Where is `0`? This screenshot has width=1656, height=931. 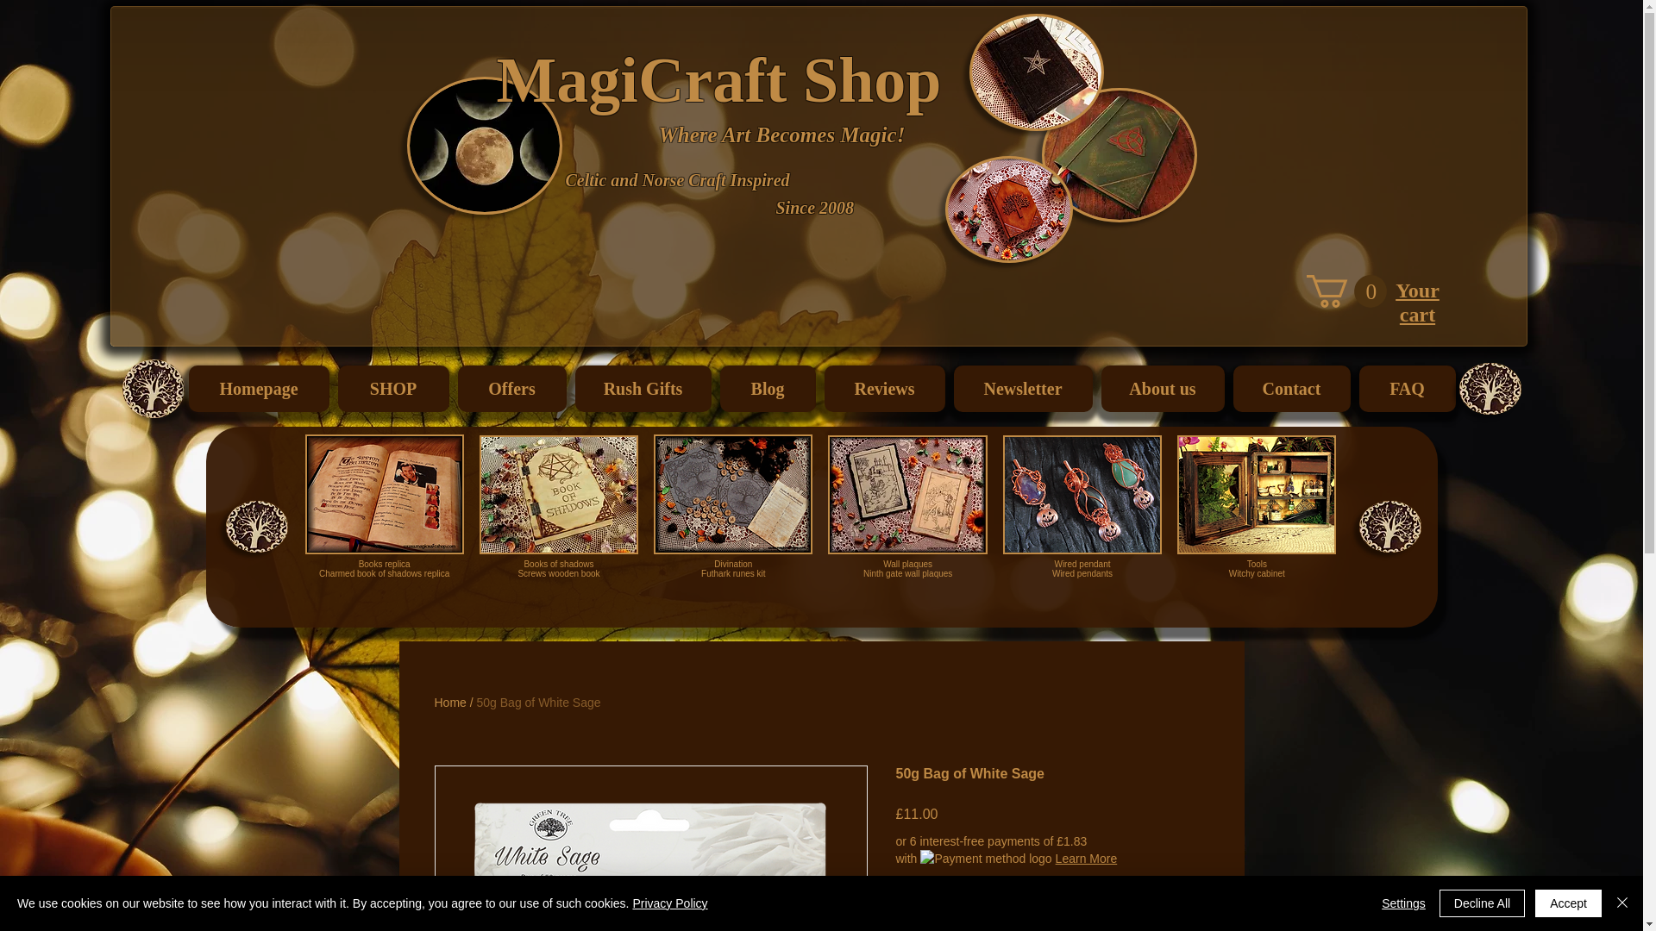 0 is located at coordinates (1345, 291).